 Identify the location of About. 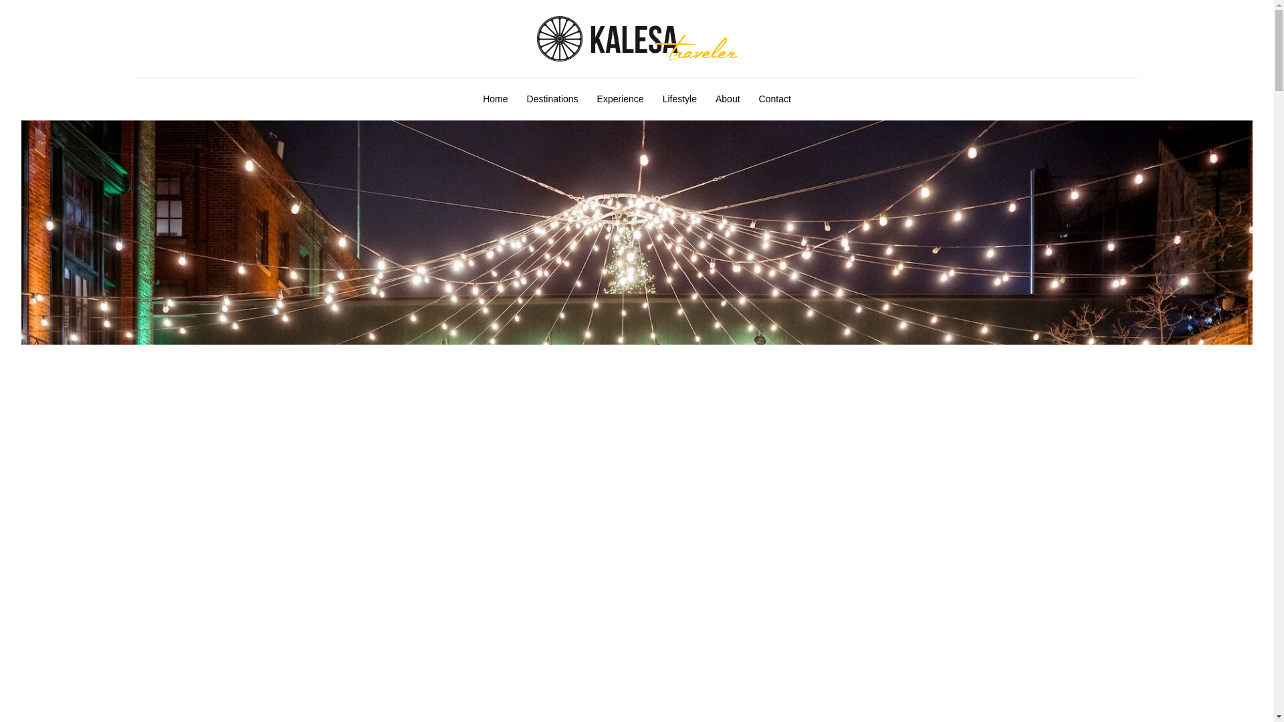
(728, 99).